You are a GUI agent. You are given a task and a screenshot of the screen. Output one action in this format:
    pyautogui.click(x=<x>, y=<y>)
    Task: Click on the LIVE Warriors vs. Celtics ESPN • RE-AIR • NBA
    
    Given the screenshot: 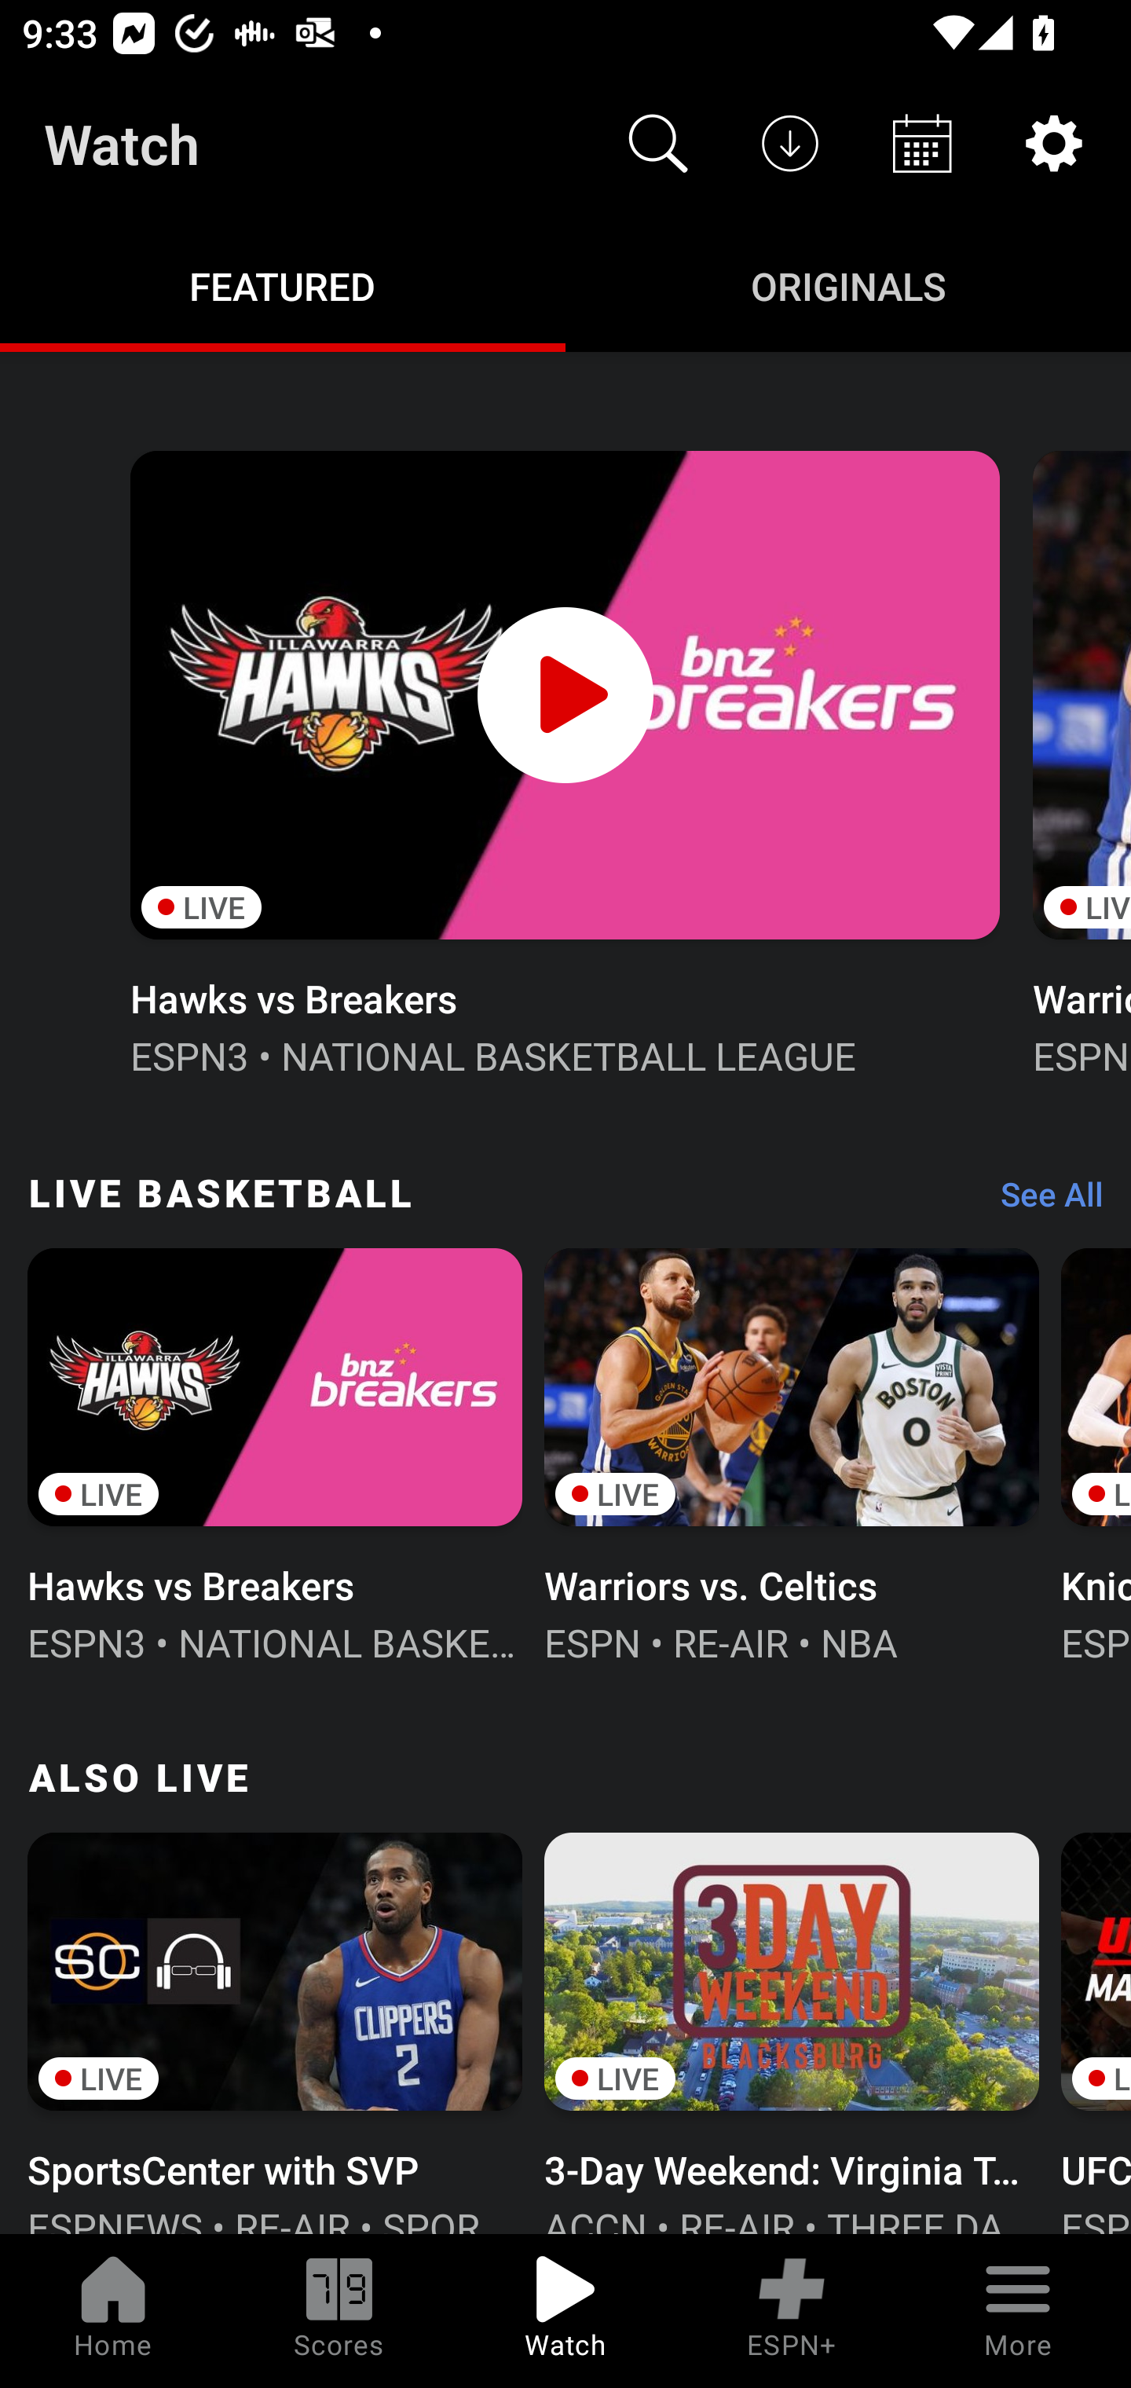 What is the action you would take?
    pyautogui.click(x=792, y=1452)
    